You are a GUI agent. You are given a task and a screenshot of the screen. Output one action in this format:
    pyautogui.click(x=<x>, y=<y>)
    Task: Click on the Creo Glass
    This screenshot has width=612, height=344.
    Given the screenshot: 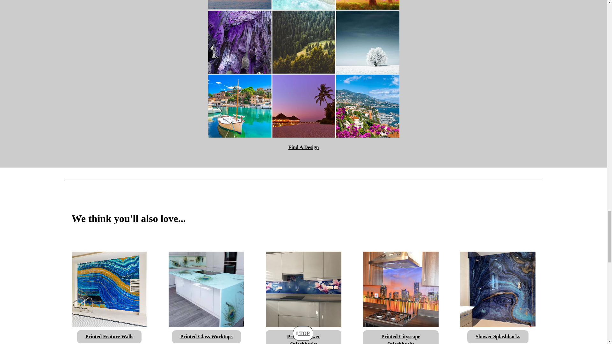 What is the action you would take?
    pyautogui.click(x=303, y=289)
    